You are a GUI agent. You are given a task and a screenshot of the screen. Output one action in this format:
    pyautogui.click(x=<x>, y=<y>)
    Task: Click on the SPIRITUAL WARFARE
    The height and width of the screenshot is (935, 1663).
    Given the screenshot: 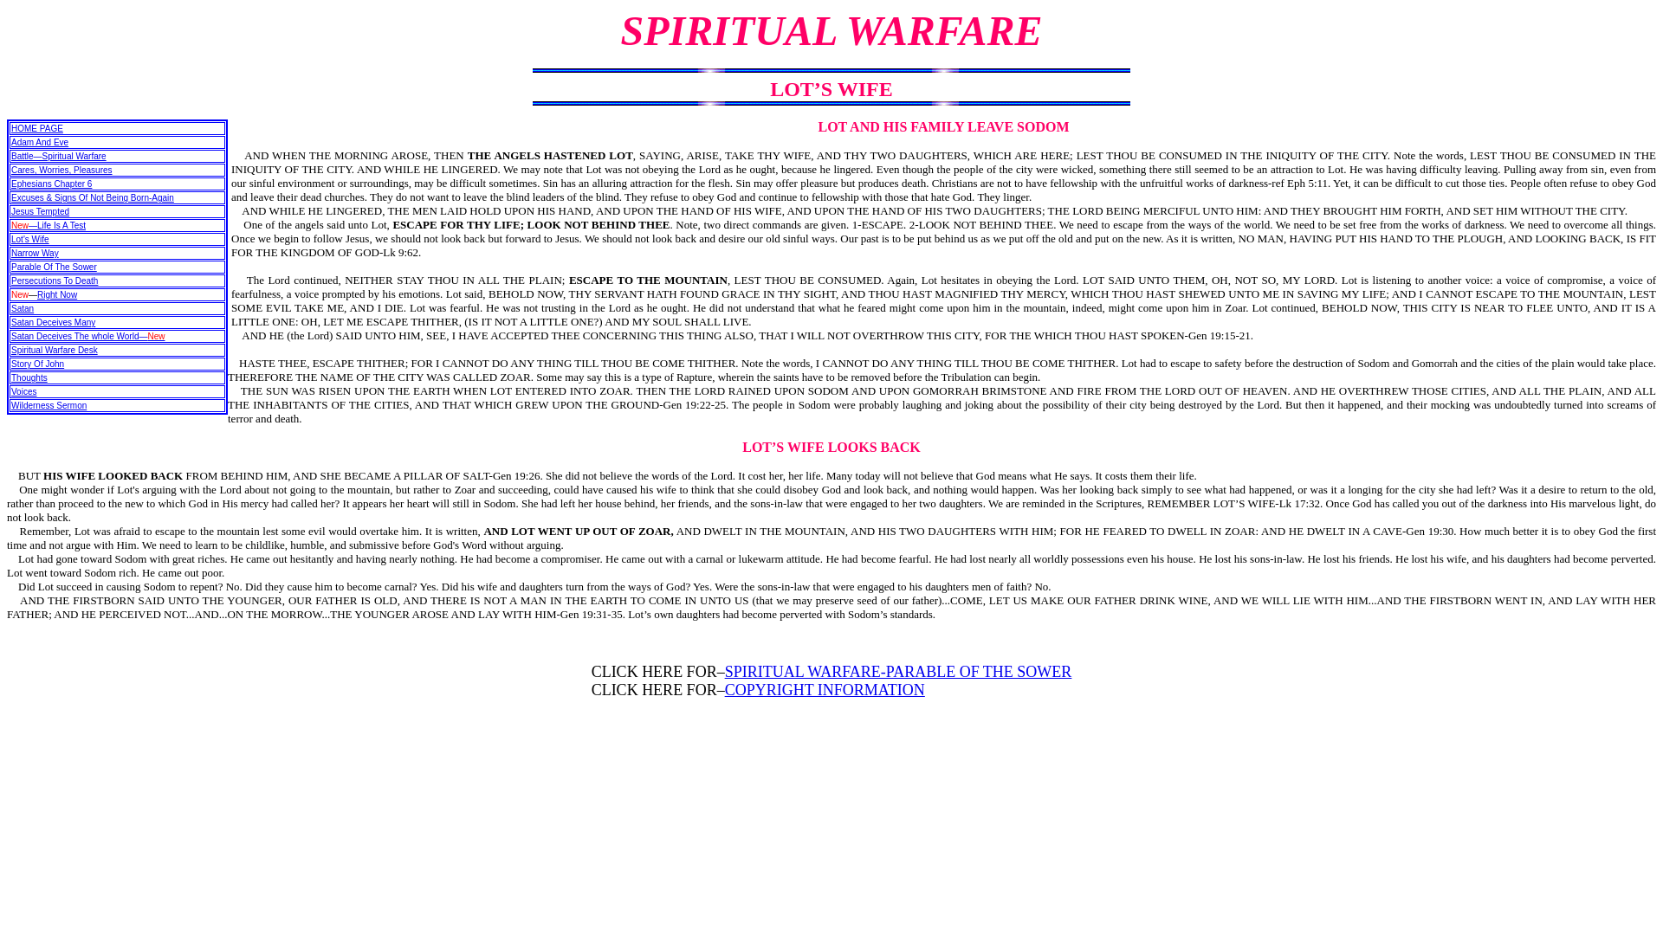 What is the action you would take?
    pyautogui.click(x=831, y=29)
    